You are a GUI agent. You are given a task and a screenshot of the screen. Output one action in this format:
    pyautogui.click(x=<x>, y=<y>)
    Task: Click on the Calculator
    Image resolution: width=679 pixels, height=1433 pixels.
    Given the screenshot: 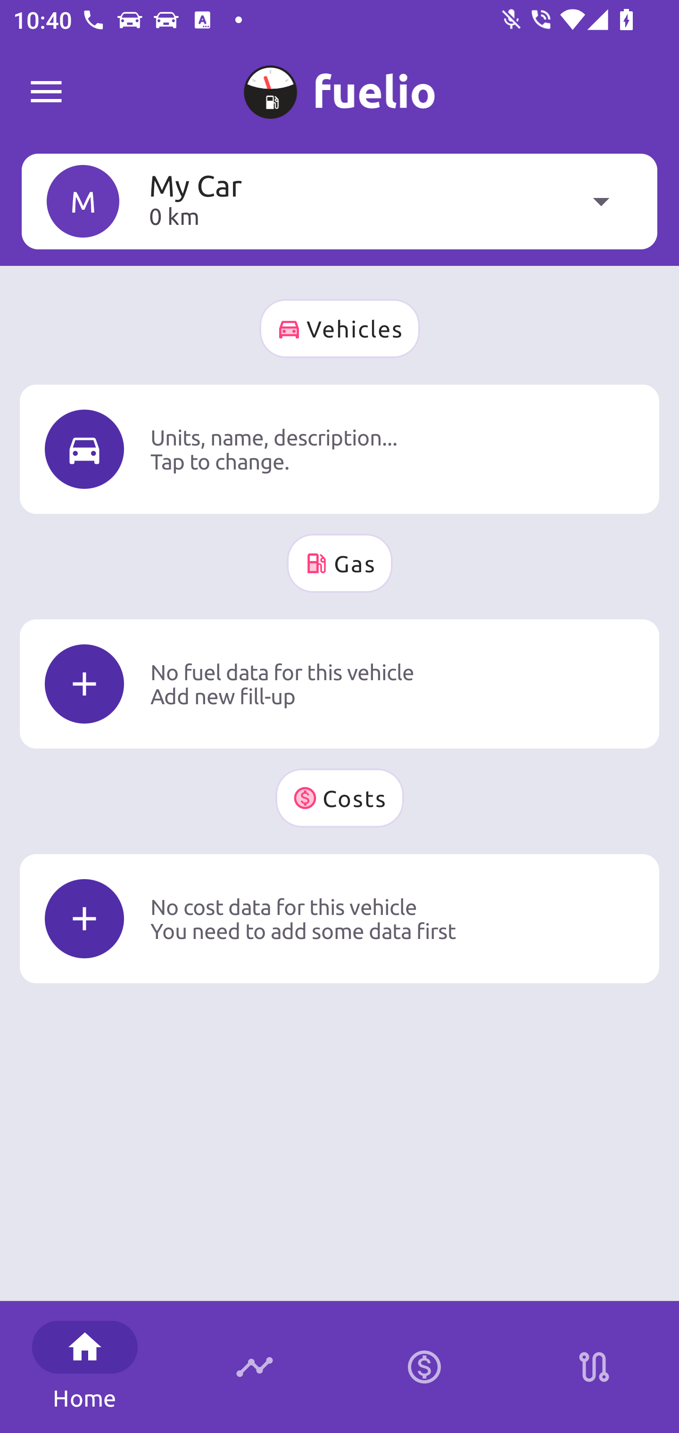 What is the action you would take?
    pyautogui.click(x=424, y=1367)
    